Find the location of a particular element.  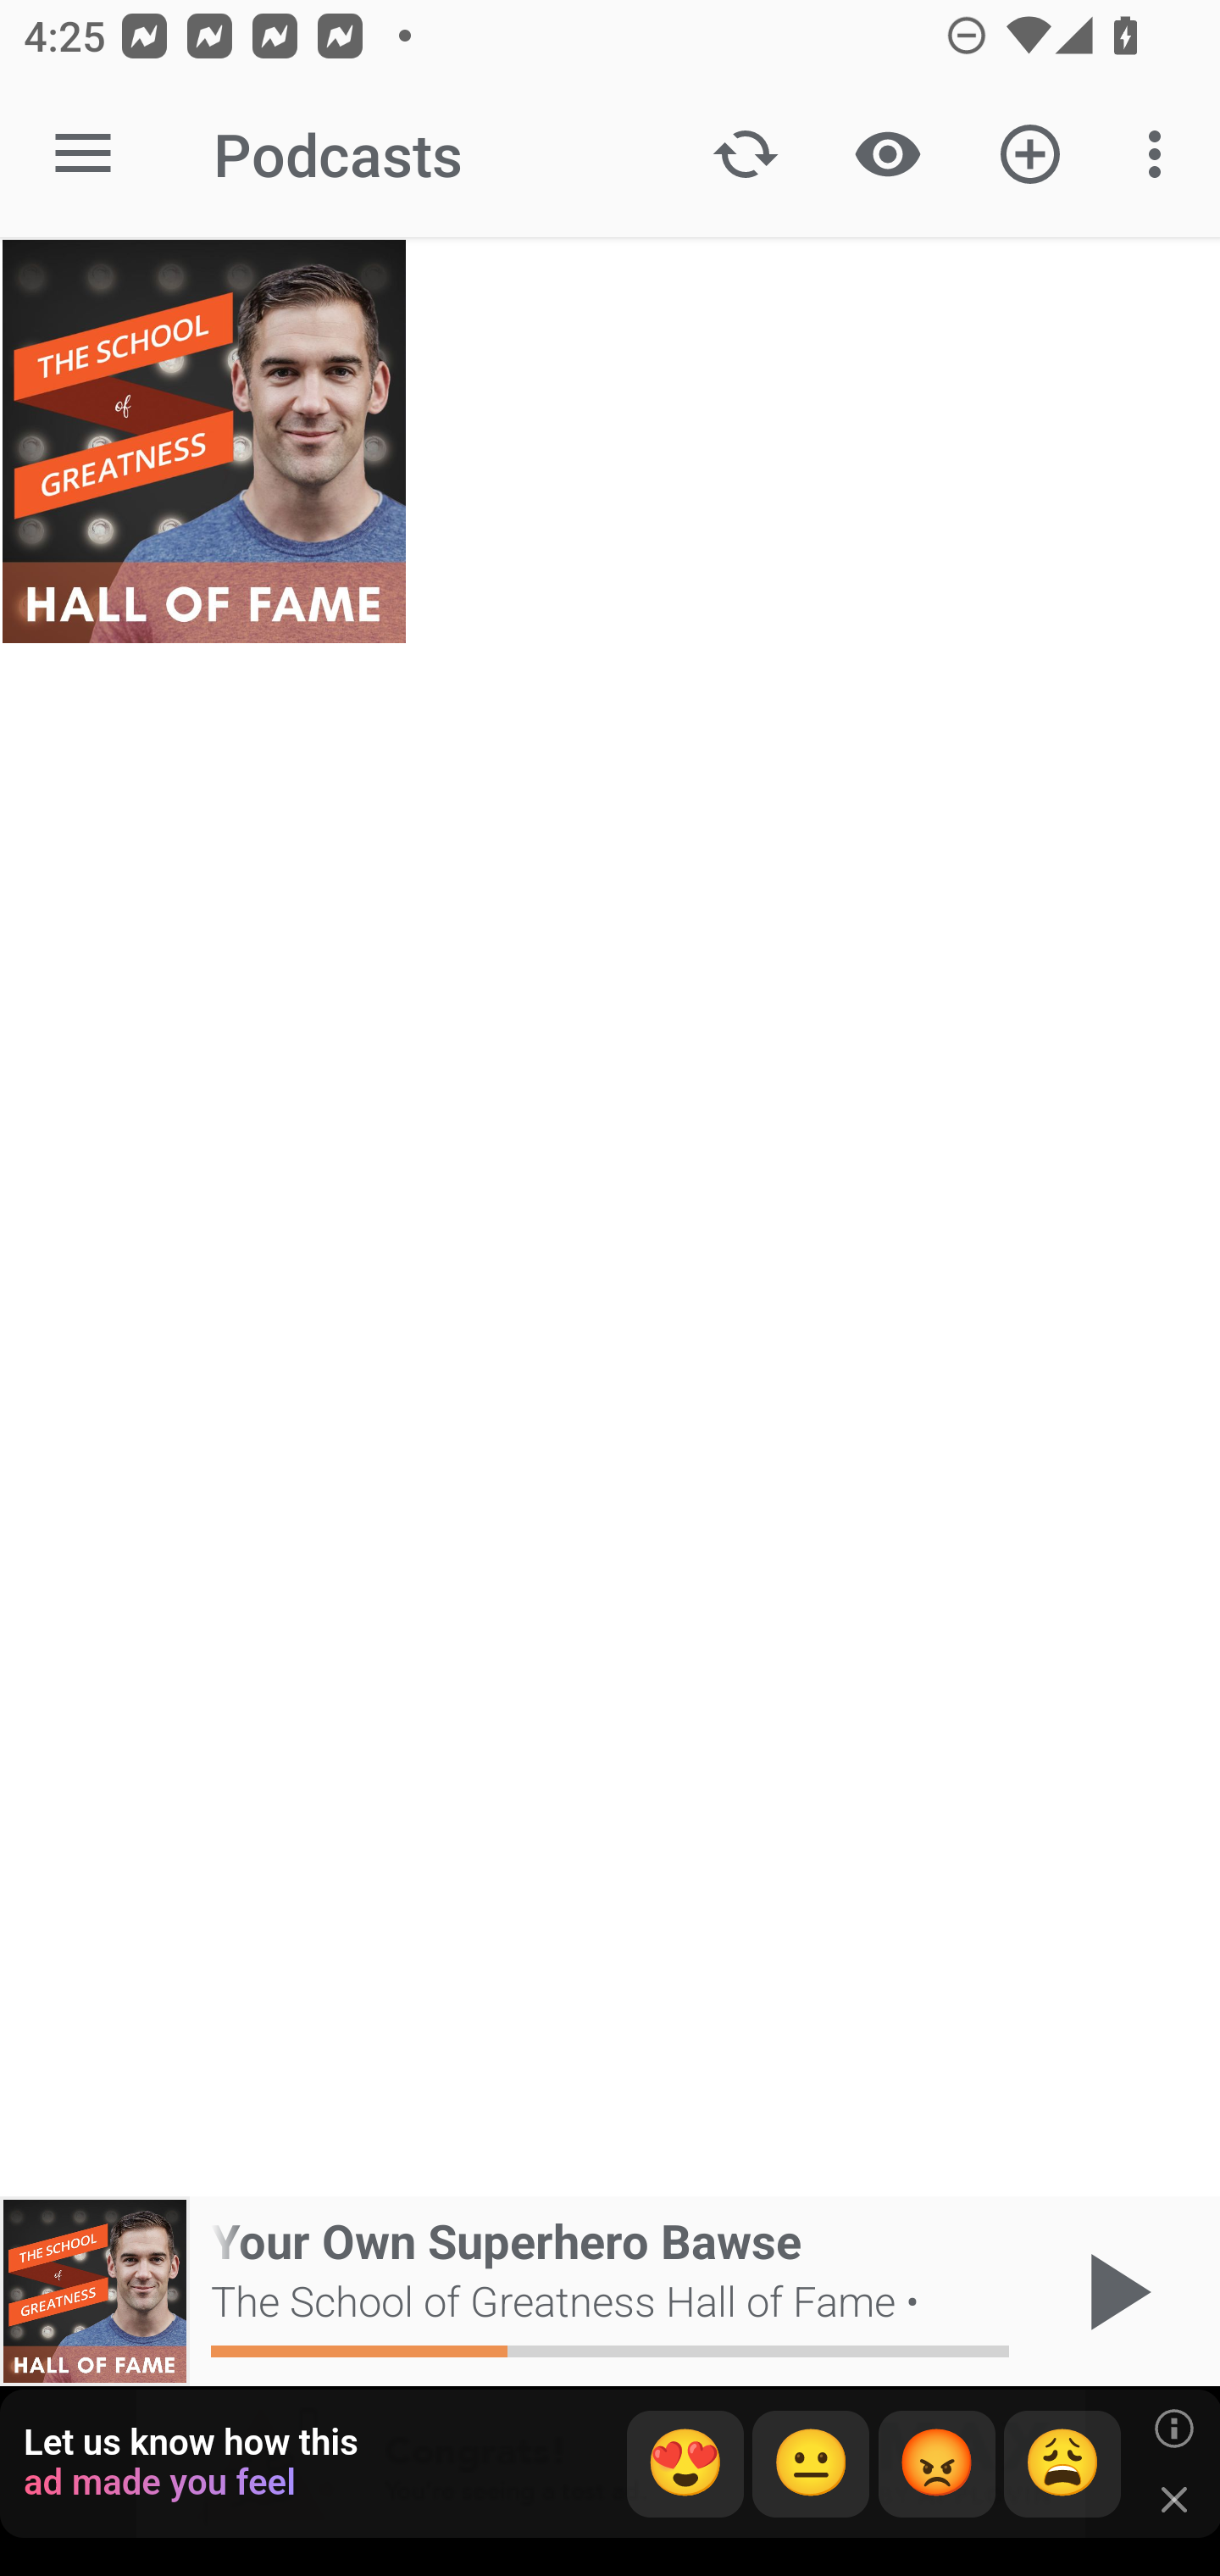

Add new Podcast is located at coordinates (1030, 154).